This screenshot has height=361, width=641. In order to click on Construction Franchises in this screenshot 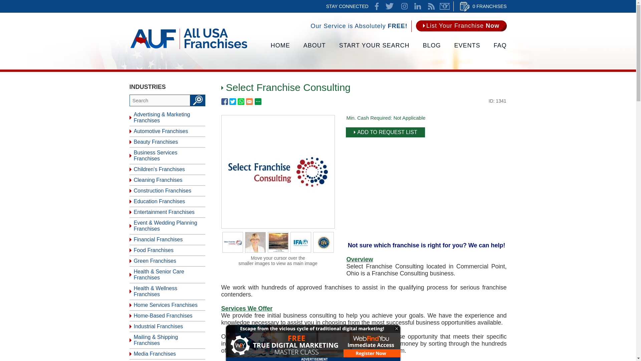, I will do `click(167, 191)`.